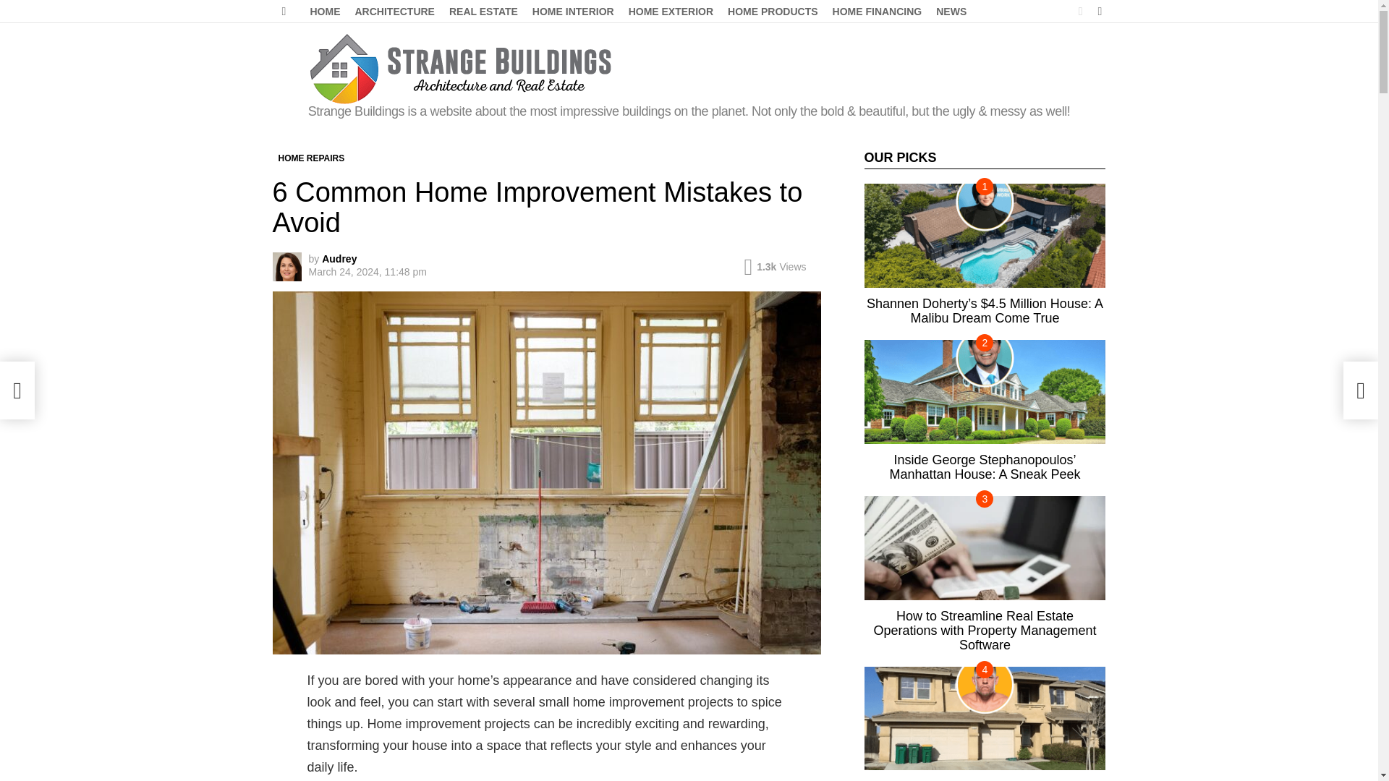 This screenshot has height=781, width=1389. Describe the element at coordinates (394, 12) in the screenshot. I see `ARCHITECTURE` at that location.